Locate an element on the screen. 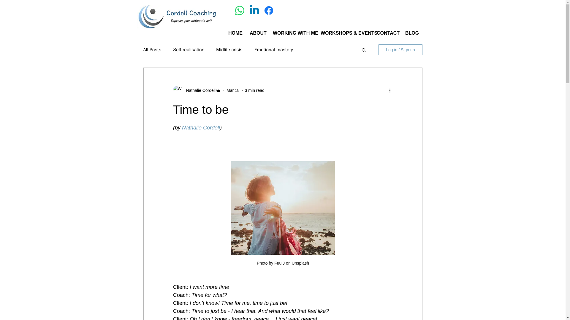 Image resolution: width=570 pixels, height=320 pixels. Emotional mastery is located at coordinates (273, 50).